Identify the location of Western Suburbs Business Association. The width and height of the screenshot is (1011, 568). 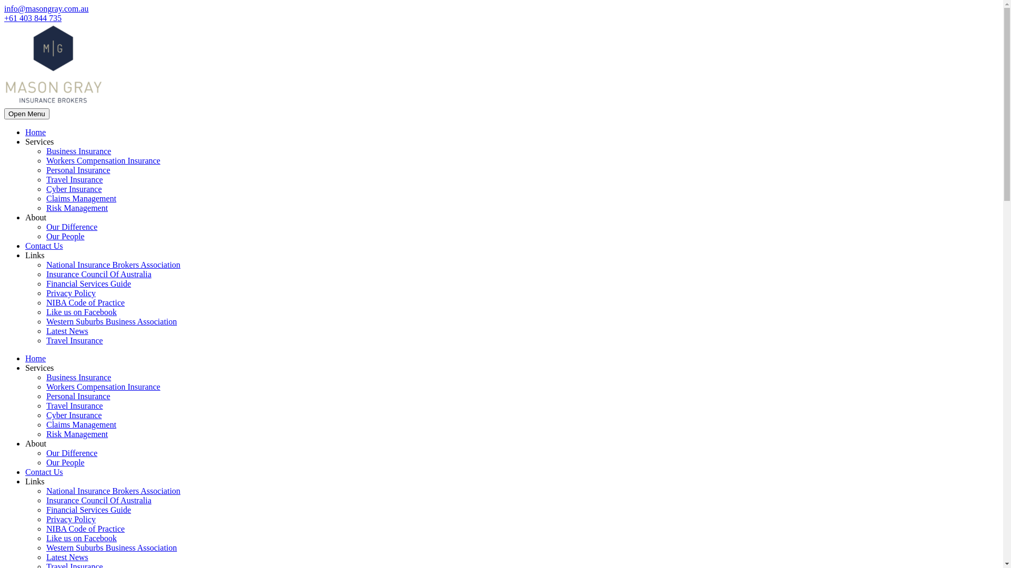
(112, 548).